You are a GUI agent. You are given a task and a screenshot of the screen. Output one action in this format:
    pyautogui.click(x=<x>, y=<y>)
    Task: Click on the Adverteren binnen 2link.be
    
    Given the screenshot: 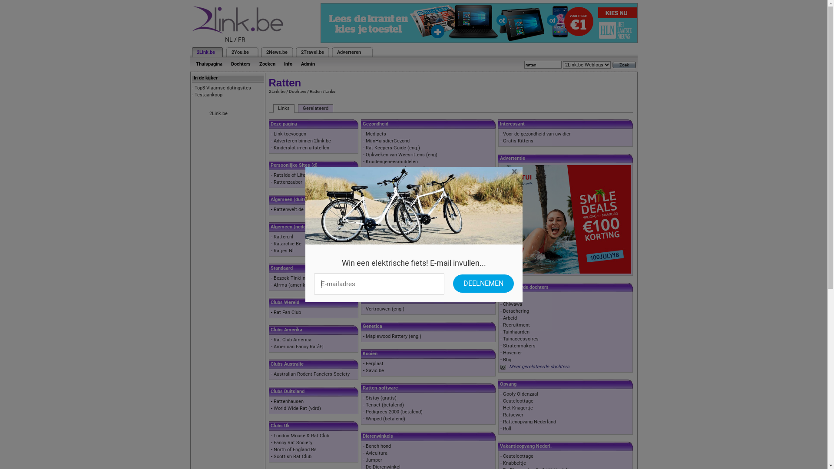 What is the action you would take?
    pyautogui.click(x=302, y=141)
    